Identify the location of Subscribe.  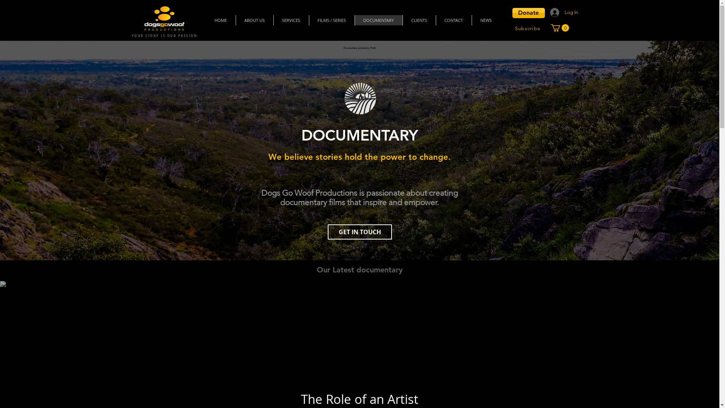
(528, 28).